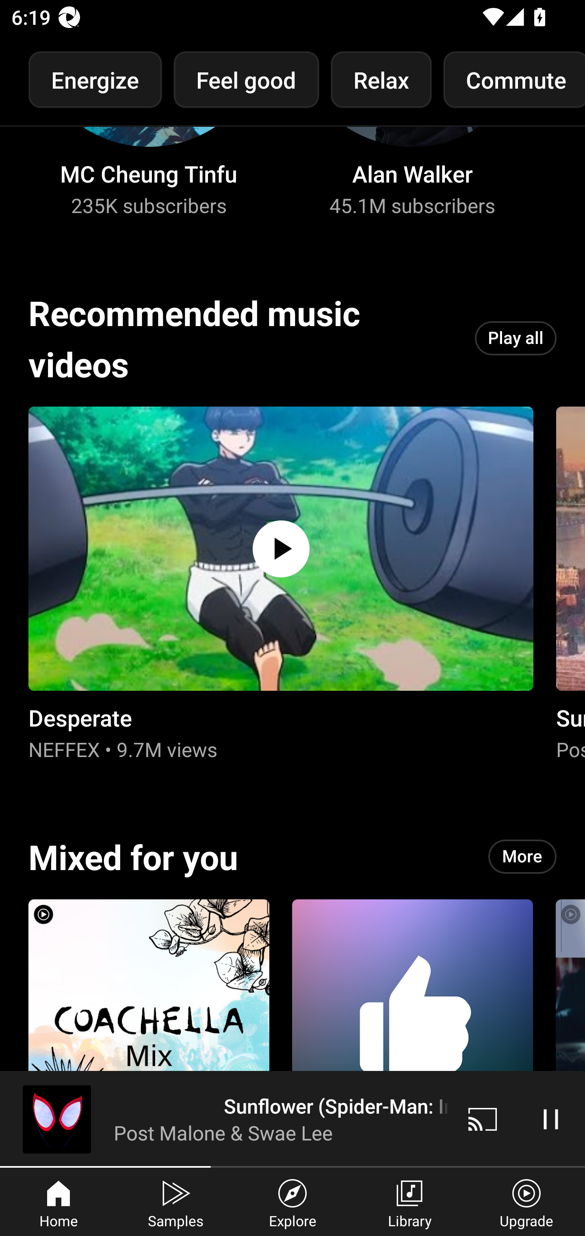 The image size is (585, 1236). What do you see at coordinates (175, 1202) in the screenshot?
I see `Samples` at bounding box center [175, 1202].